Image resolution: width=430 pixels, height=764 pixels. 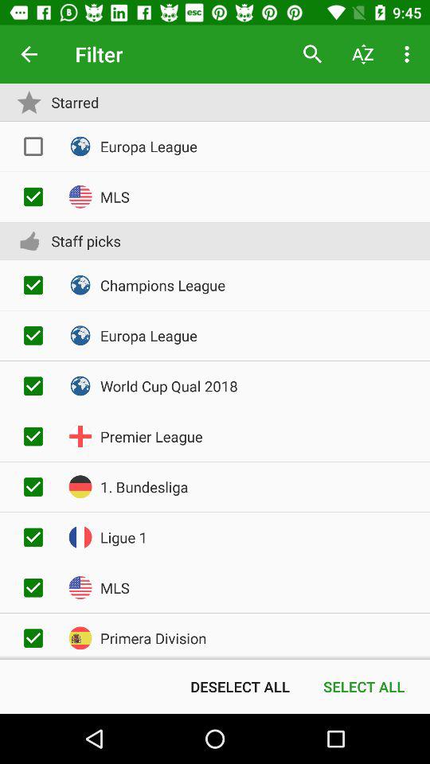 I want to click on jump until deselect all icon, so click(x=240, y=686).